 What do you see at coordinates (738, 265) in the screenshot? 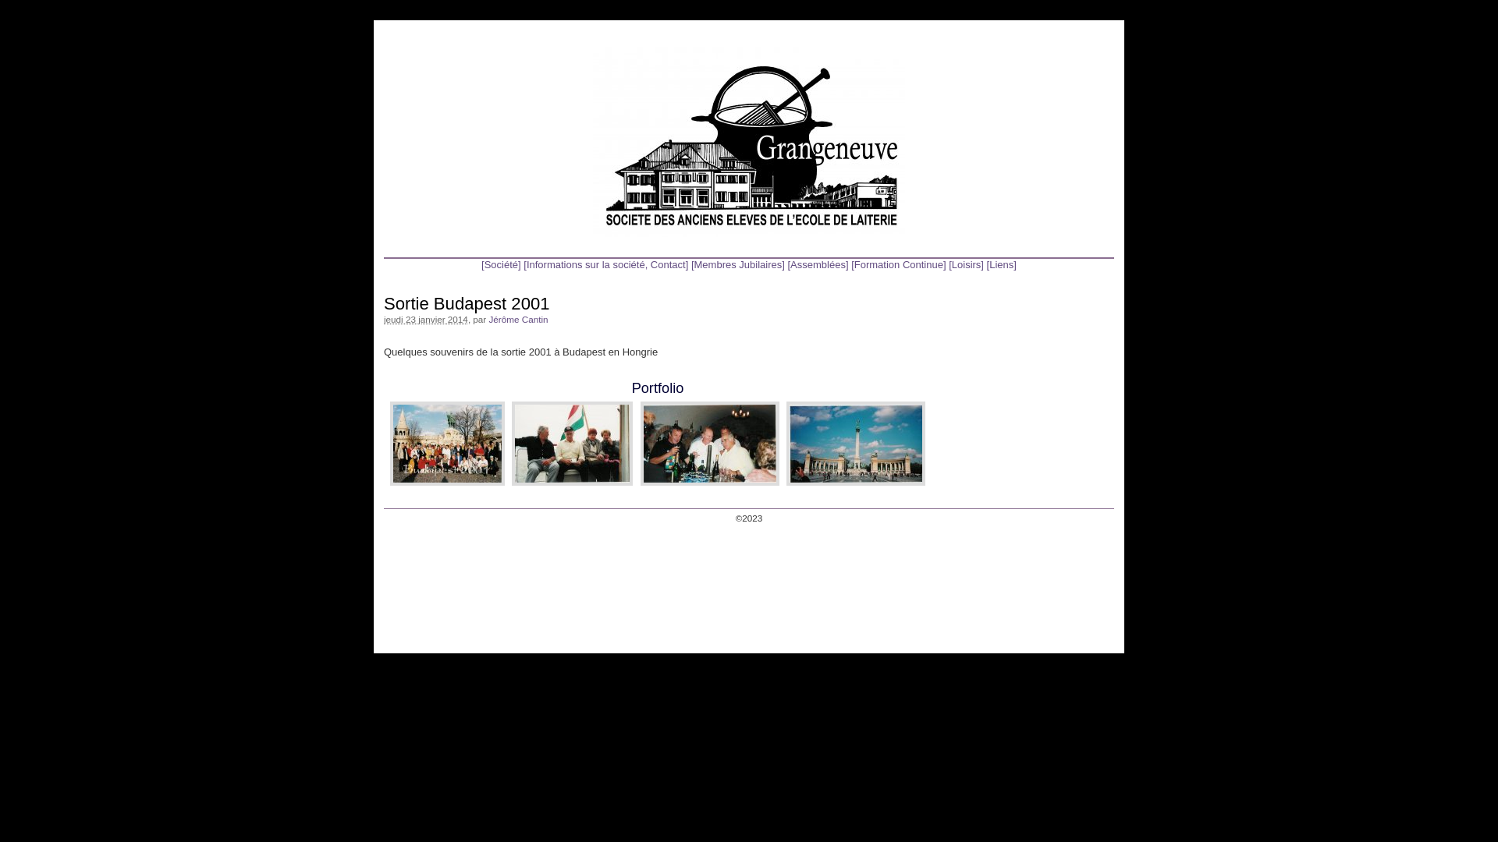
I see `[Membres Jubilaires]` at bounding box center [738, 265].